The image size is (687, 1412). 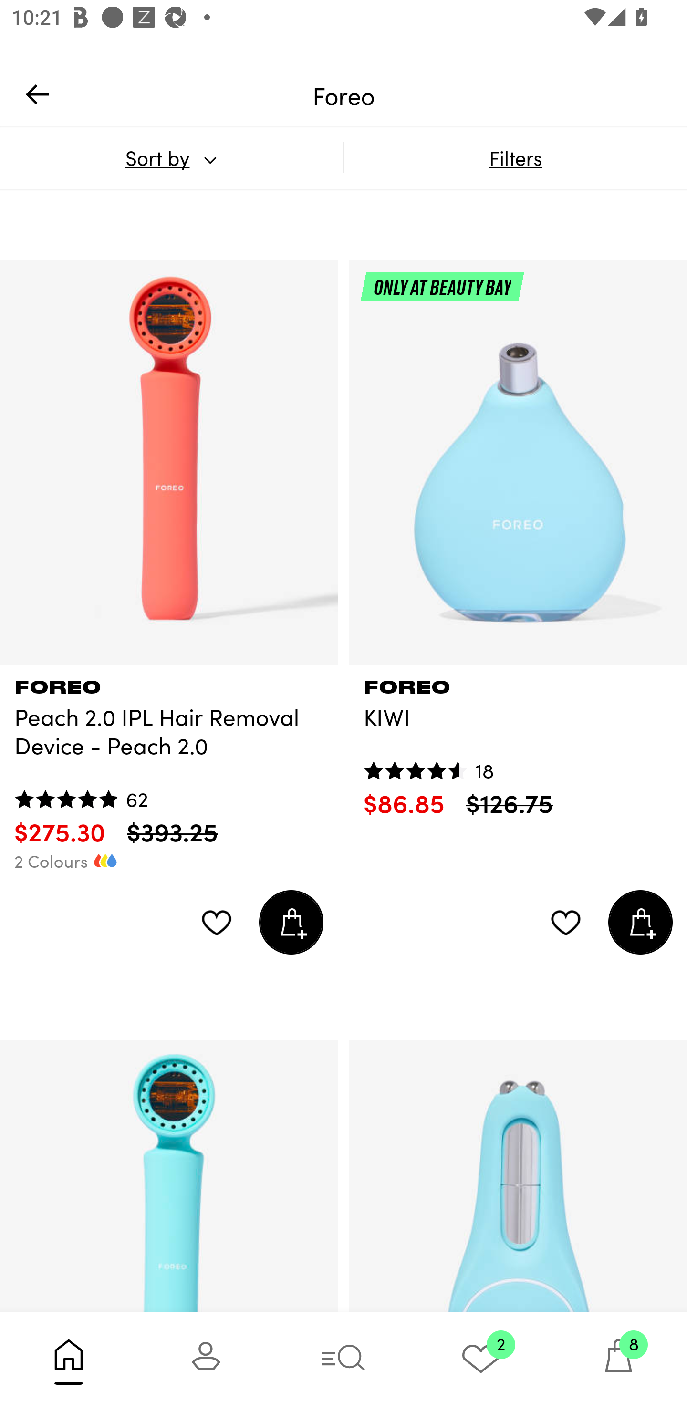 I want to click on Filters, so click(x=515, y=157).